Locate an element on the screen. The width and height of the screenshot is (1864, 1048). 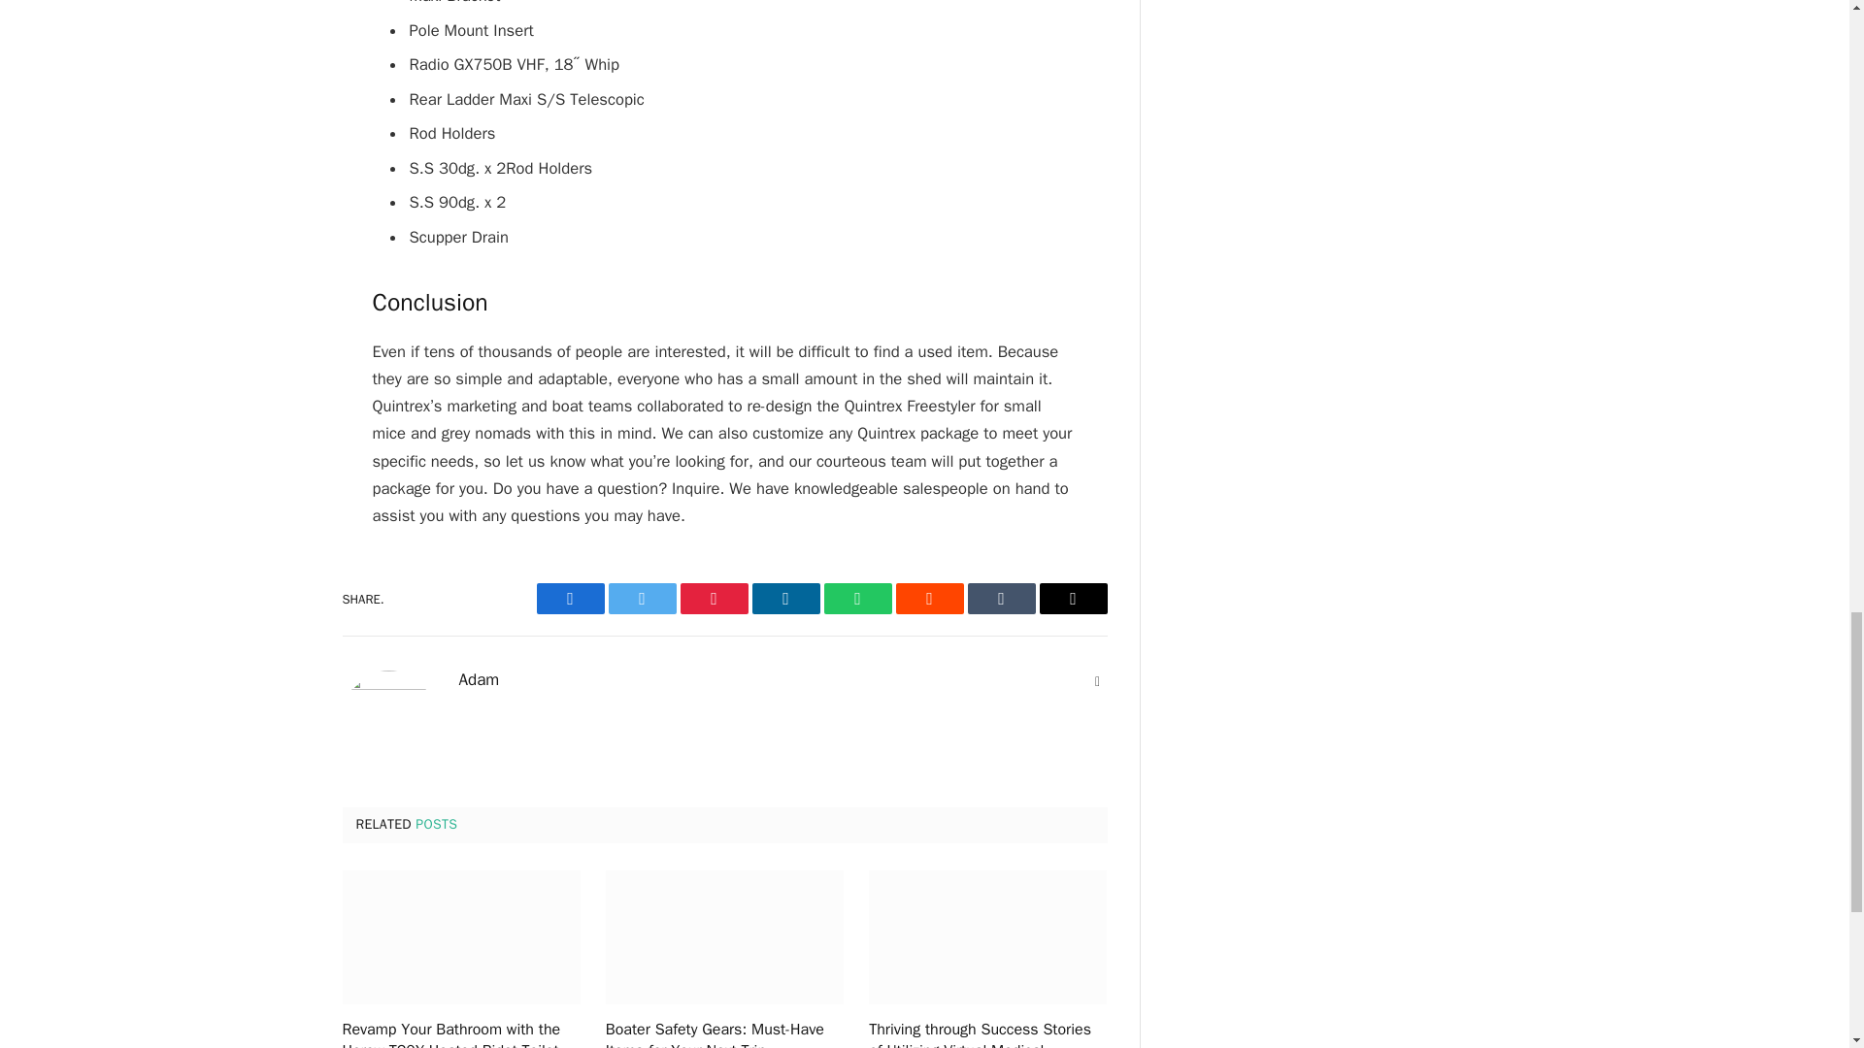
LinkedIn is located at coordinates (784, 598).